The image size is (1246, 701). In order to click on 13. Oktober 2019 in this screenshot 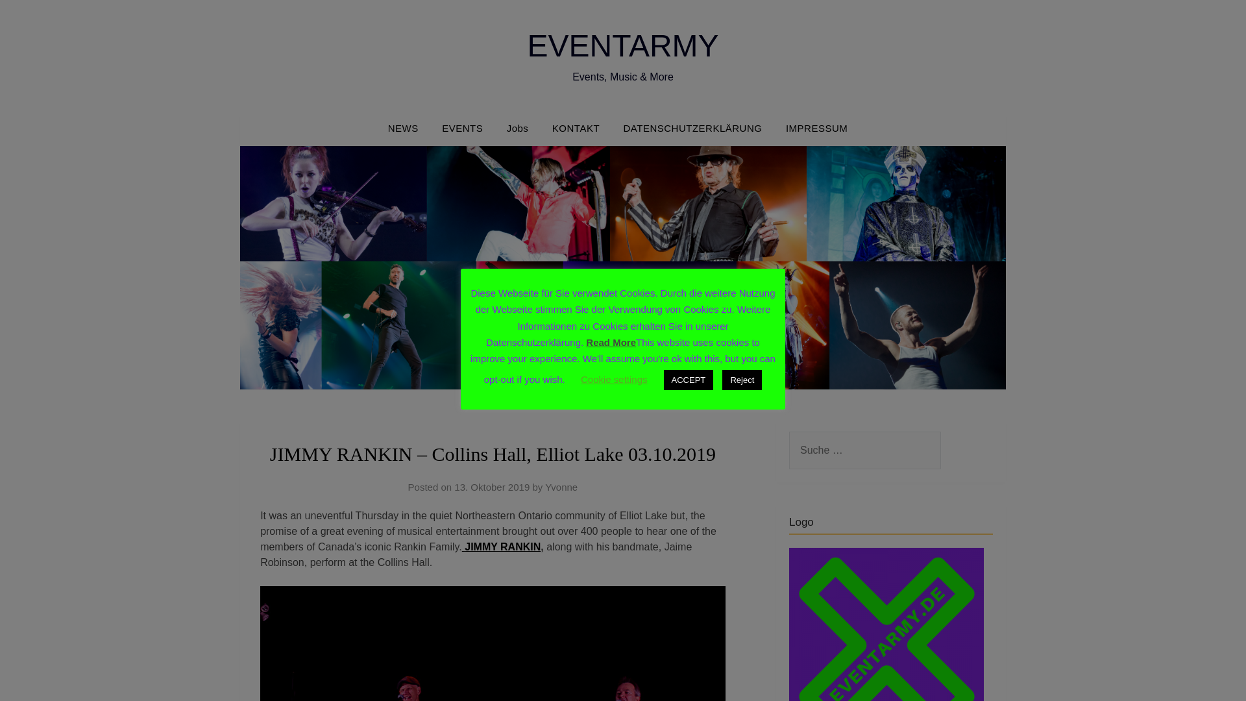, I will do `click(492, 487)`.